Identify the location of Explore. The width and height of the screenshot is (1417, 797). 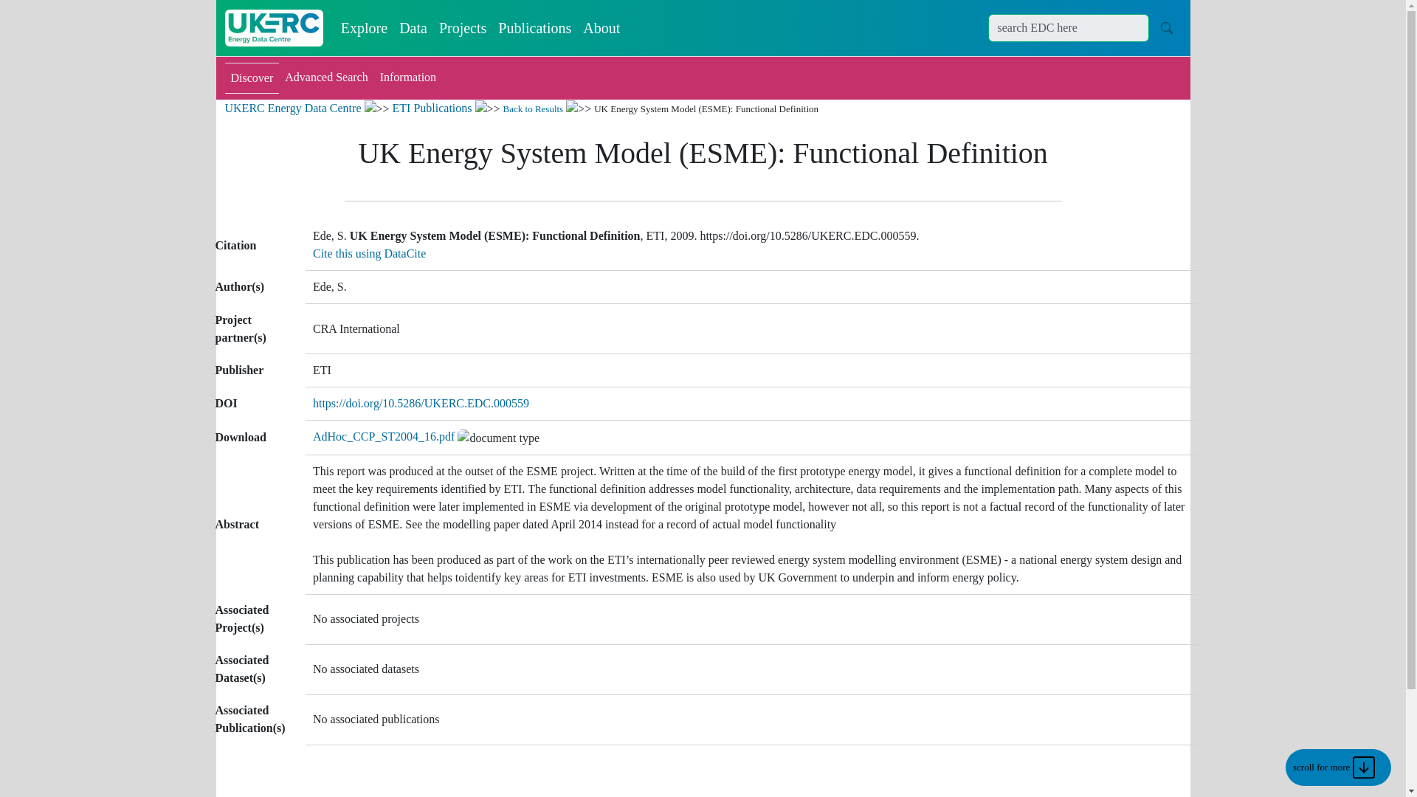
(364, 28).